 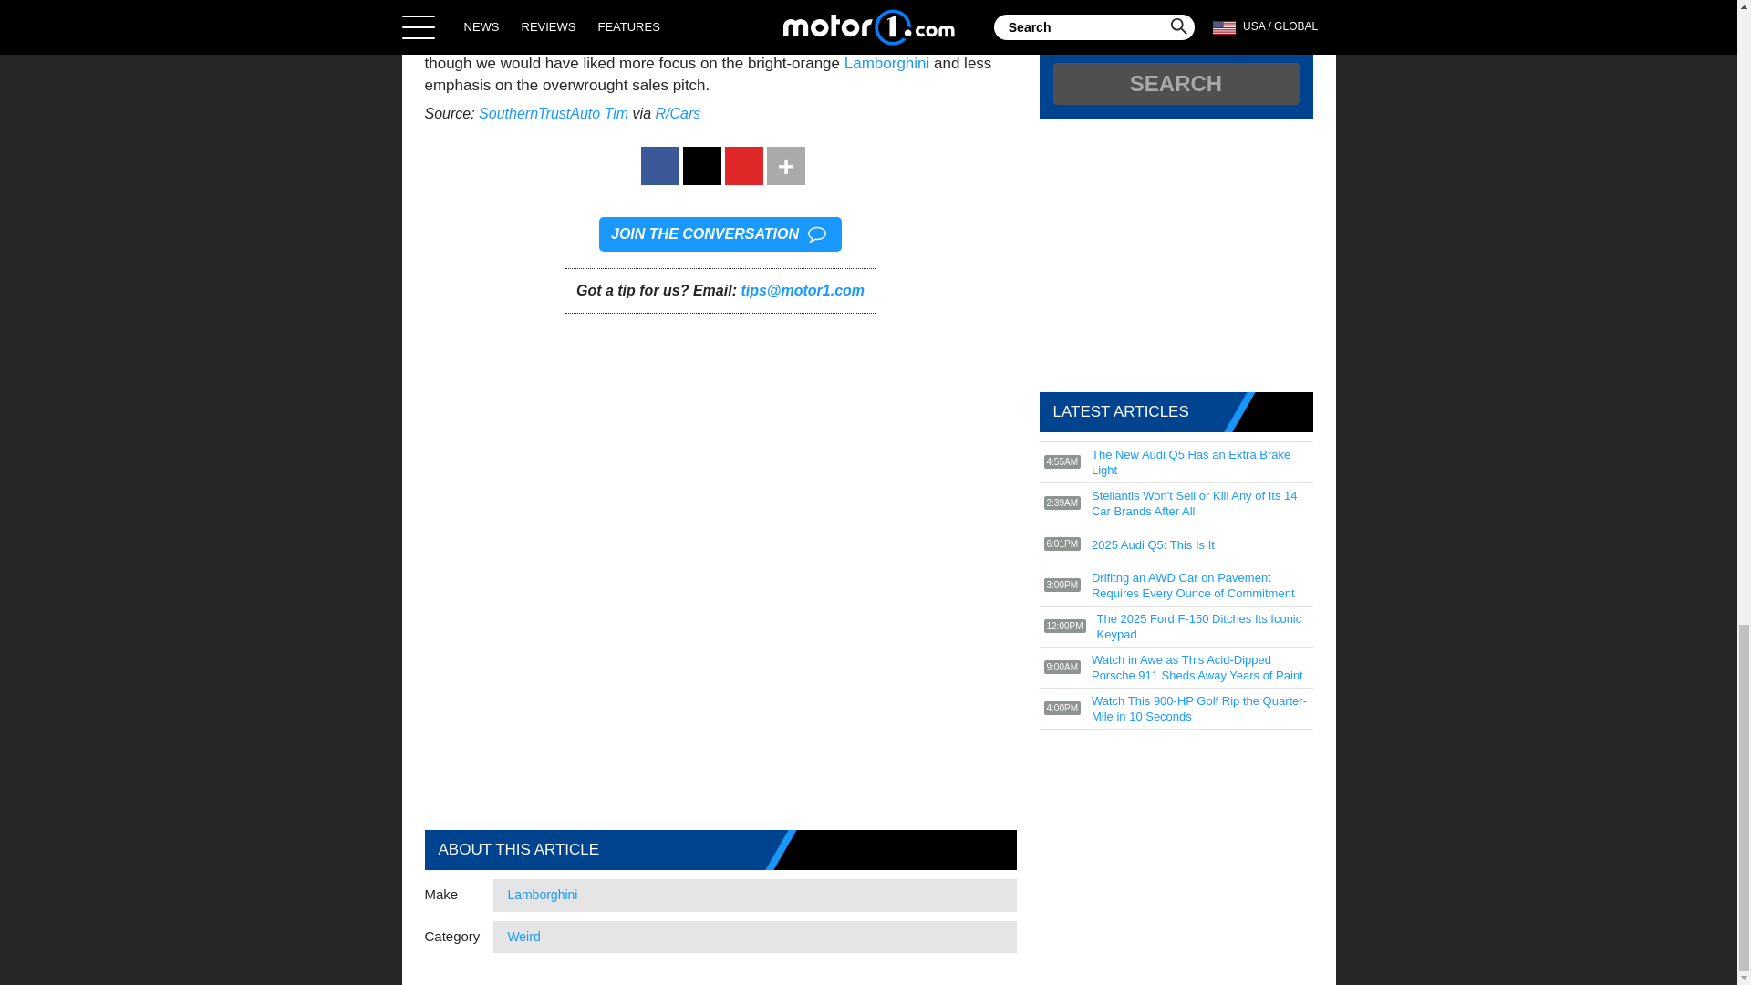 I want to click on SouthernTrustAuto Tim, so click(x=553, y=113).